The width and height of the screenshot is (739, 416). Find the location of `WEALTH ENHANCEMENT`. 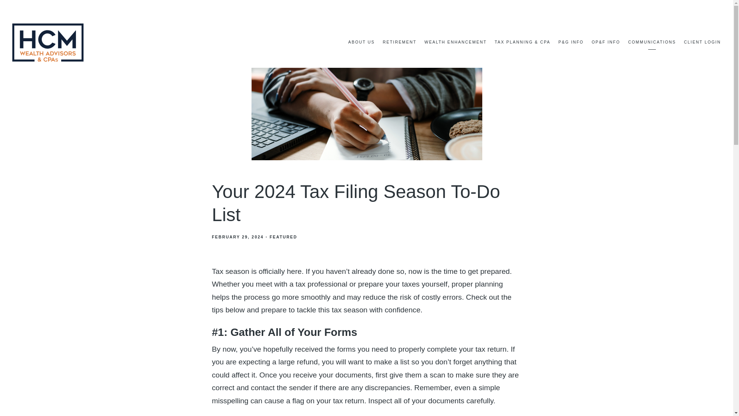

WEALTH ENHANCEMENT is located at coordinates (456, 42).